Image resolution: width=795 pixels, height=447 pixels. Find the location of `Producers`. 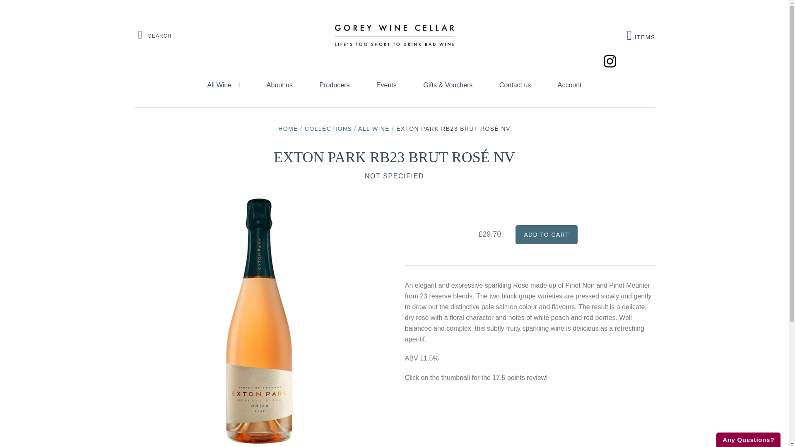

Producers is located at coordinates (280, 85).